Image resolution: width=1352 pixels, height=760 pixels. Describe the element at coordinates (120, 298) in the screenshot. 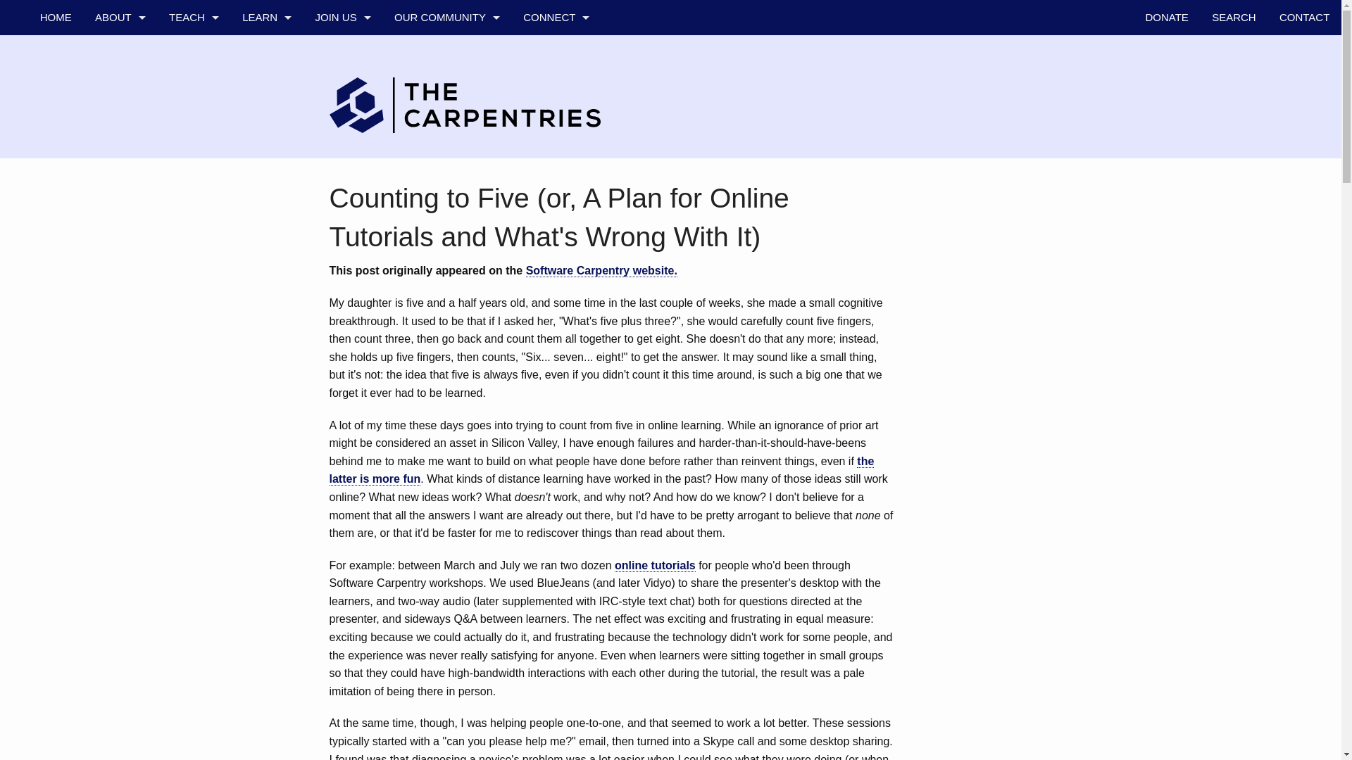

I see `EQUITY, INCLUSION, AND ACCESSIBILITY` at that location.